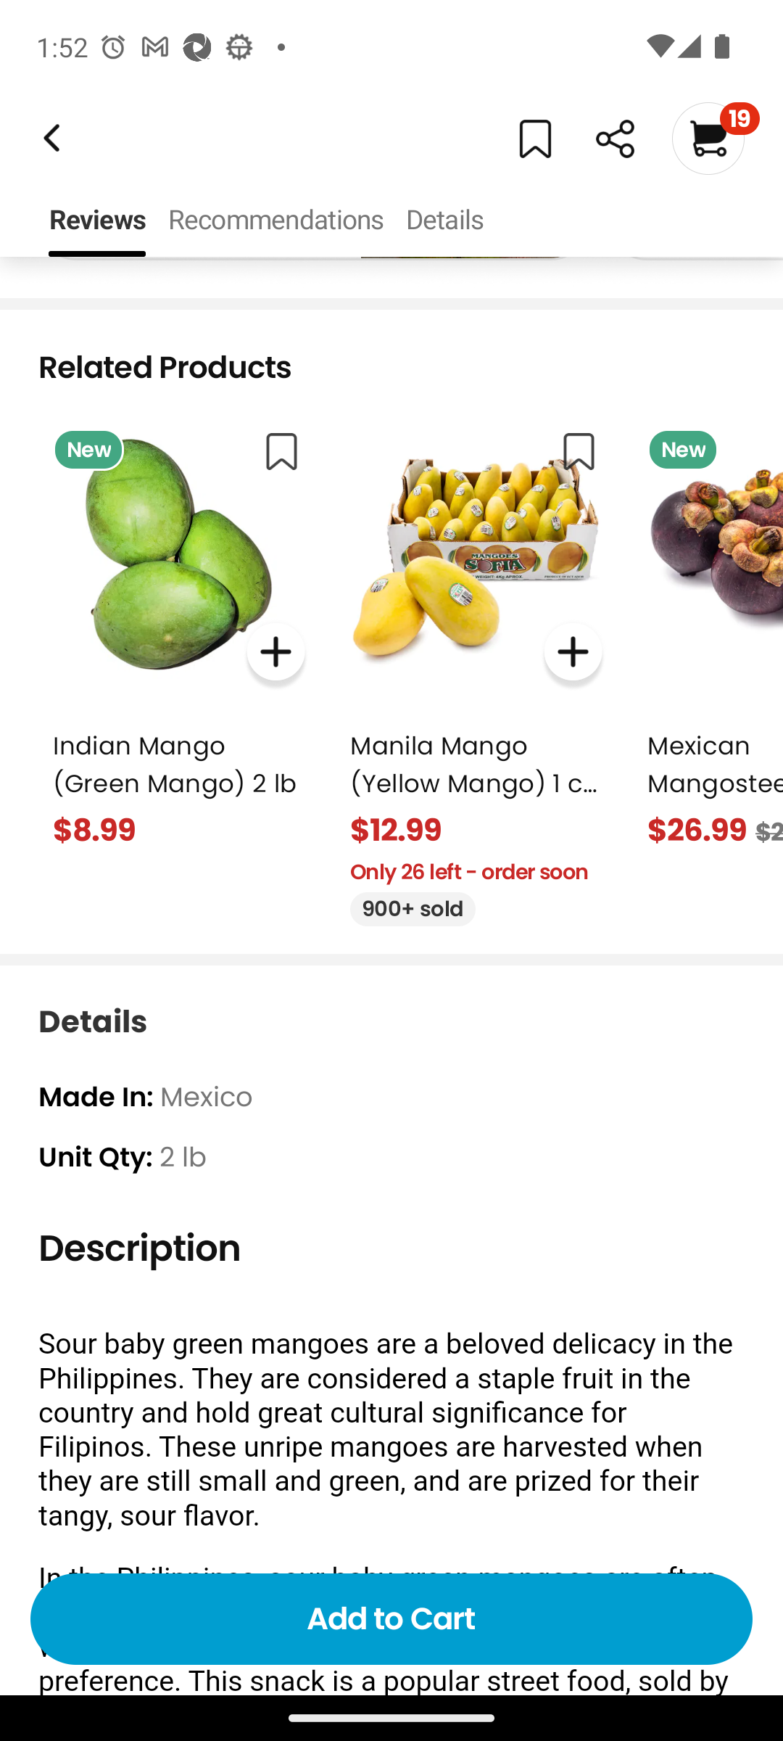 The height and width of the screenshot is (1741, 783). Describe the element at coordinates (708, 633) in the screenshot. I see `New Mexican Mangosteens 2-2.2 lb $26.99 $28.99` at that location.